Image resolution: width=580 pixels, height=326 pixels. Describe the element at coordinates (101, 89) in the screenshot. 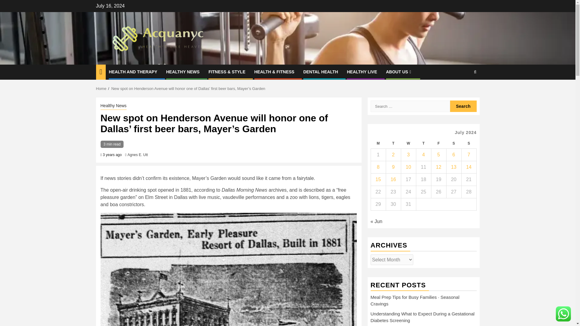

I see `Home` at that location.